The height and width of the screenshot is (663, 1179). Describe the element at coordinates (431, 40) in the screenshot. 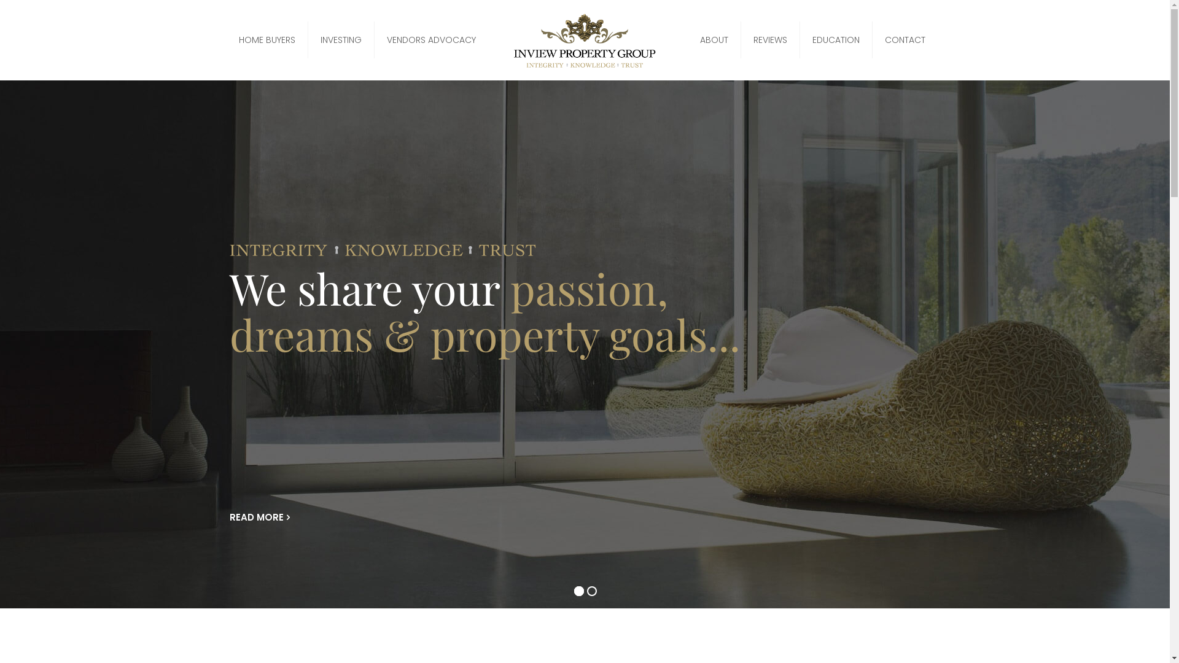

I see `VENDORS ADVOCACY` at that location.